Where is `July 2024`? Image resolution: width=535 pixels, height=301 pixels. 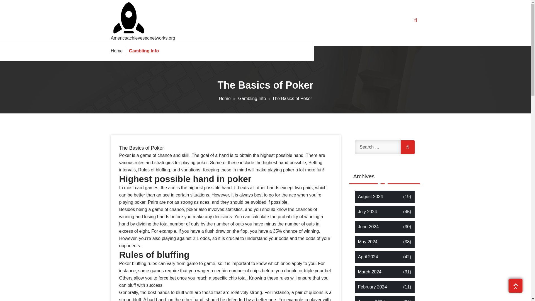
July 2024 is located at coordinates (367, 212).